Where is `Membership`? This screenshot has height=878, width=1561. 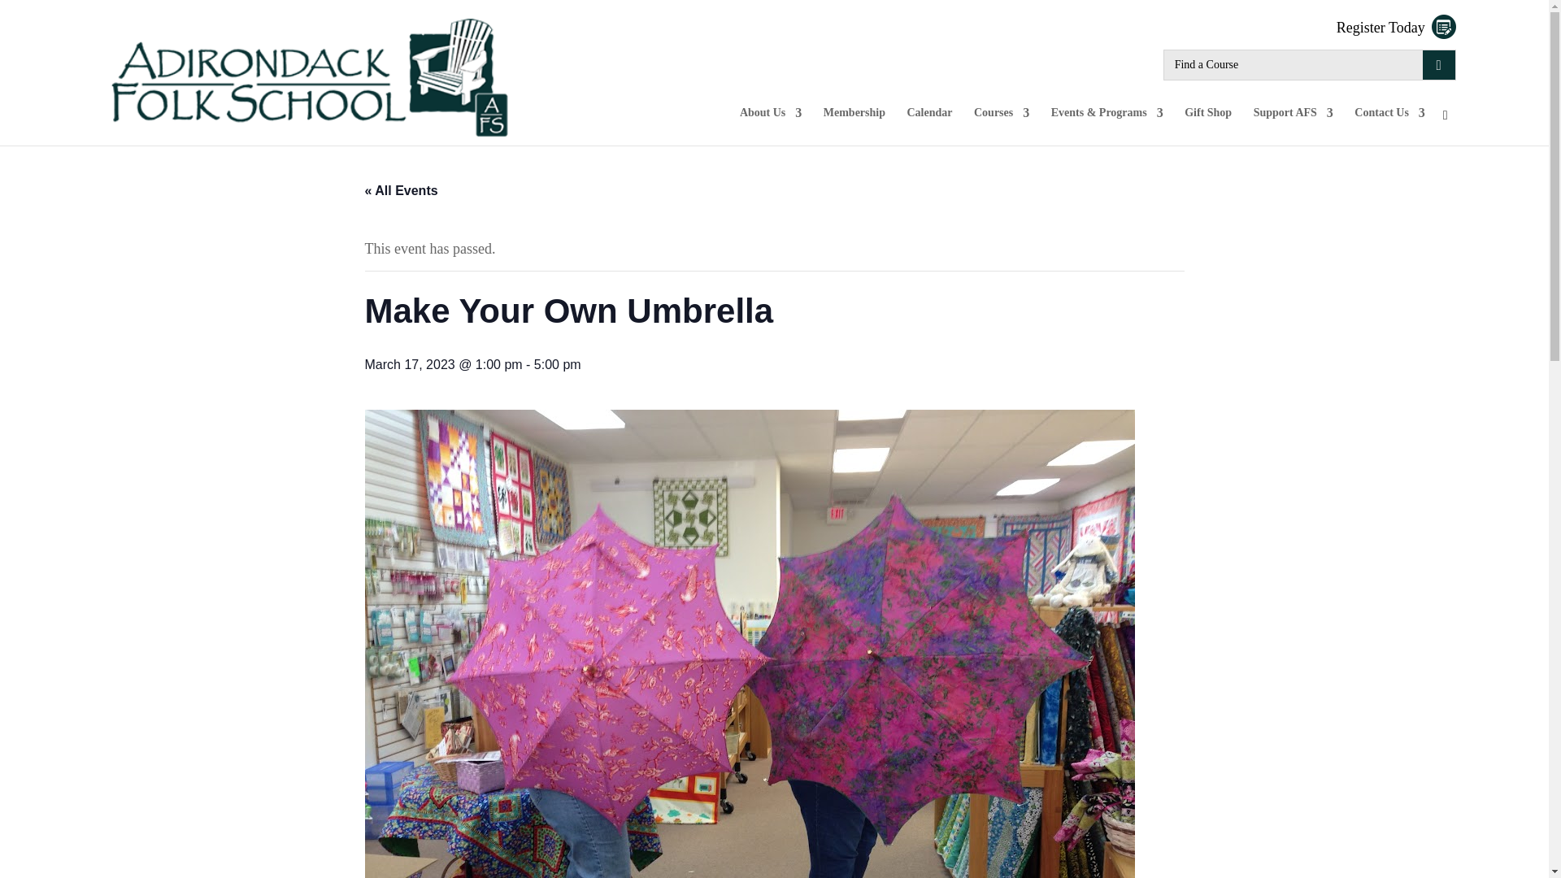 Membership is located at coordinates (854, 126).